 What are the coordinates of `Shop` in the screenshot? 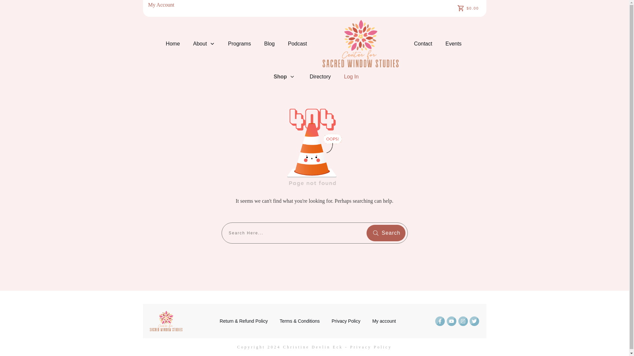 It's located at (284, 77).